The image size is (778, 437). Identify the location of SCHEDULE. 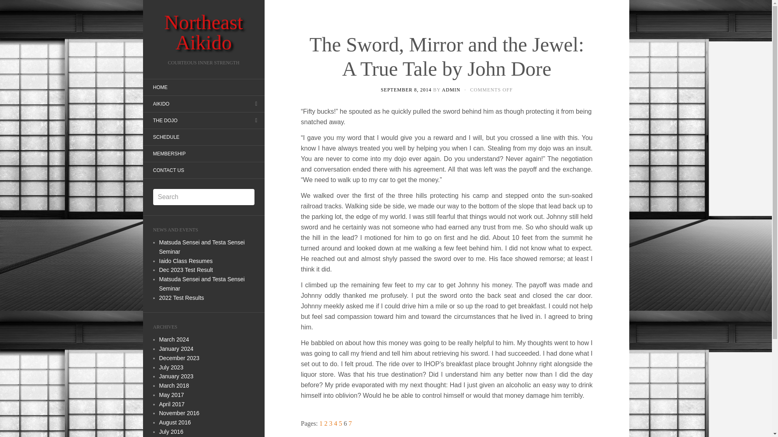
(165, 137).